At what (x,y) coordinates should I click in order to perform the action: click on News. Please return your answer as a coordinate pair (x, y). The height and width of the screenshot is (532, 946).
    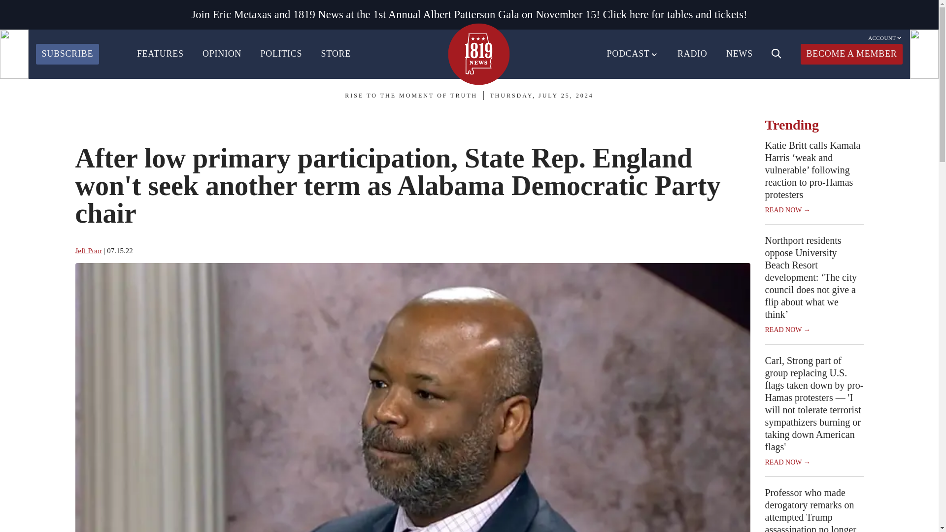
    Looking at the image, I should click on (87, 121).